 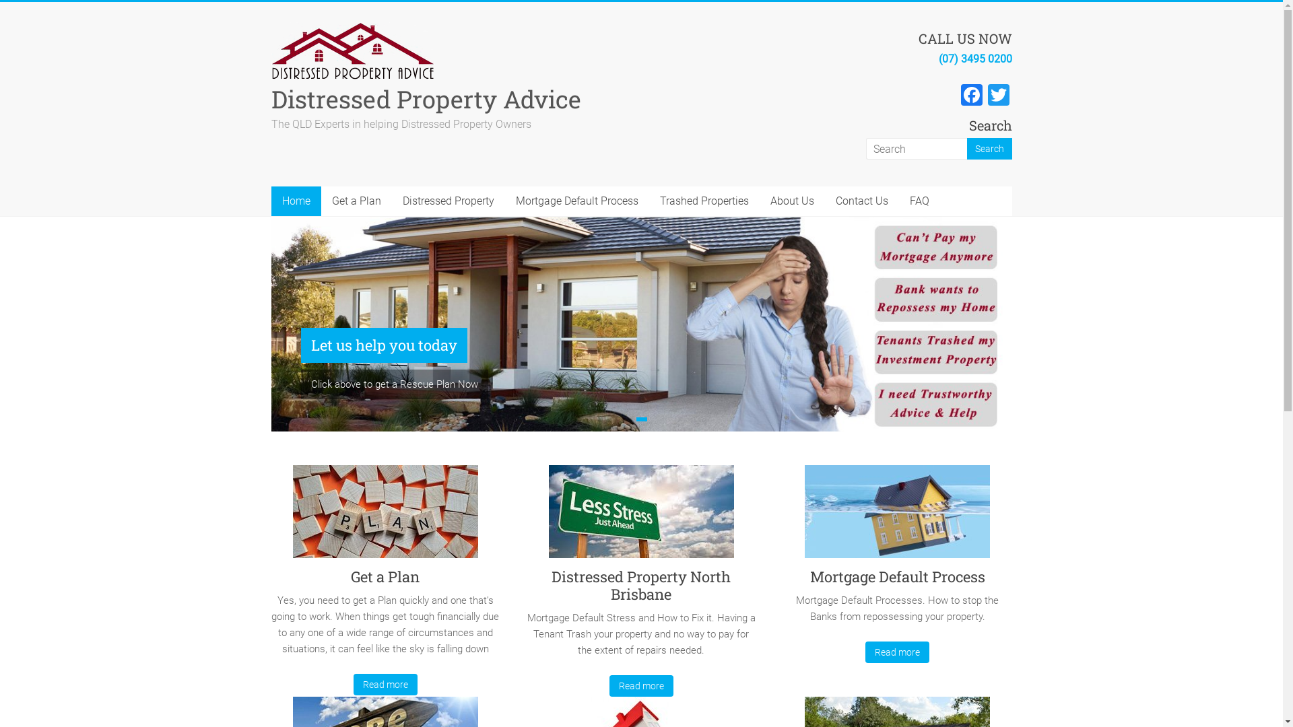 What do you see at coordinates (919, 201) in the screenshot?
I see `FAQ` at bounding box center [919, 201].